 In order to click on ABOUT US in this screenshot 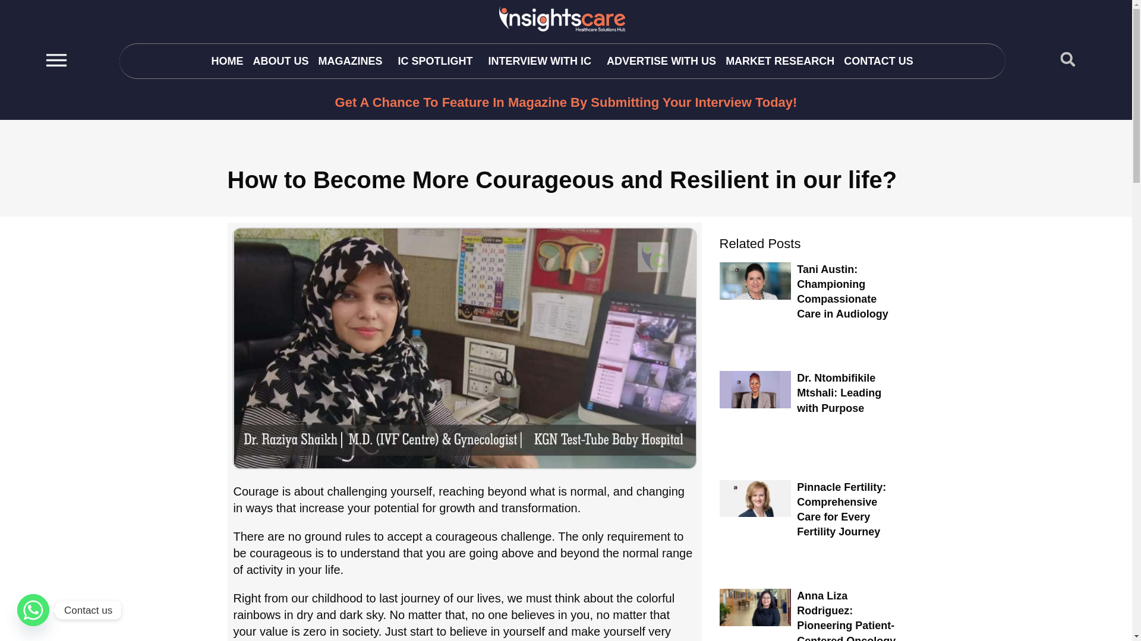, I will do `click(280, 61)`.